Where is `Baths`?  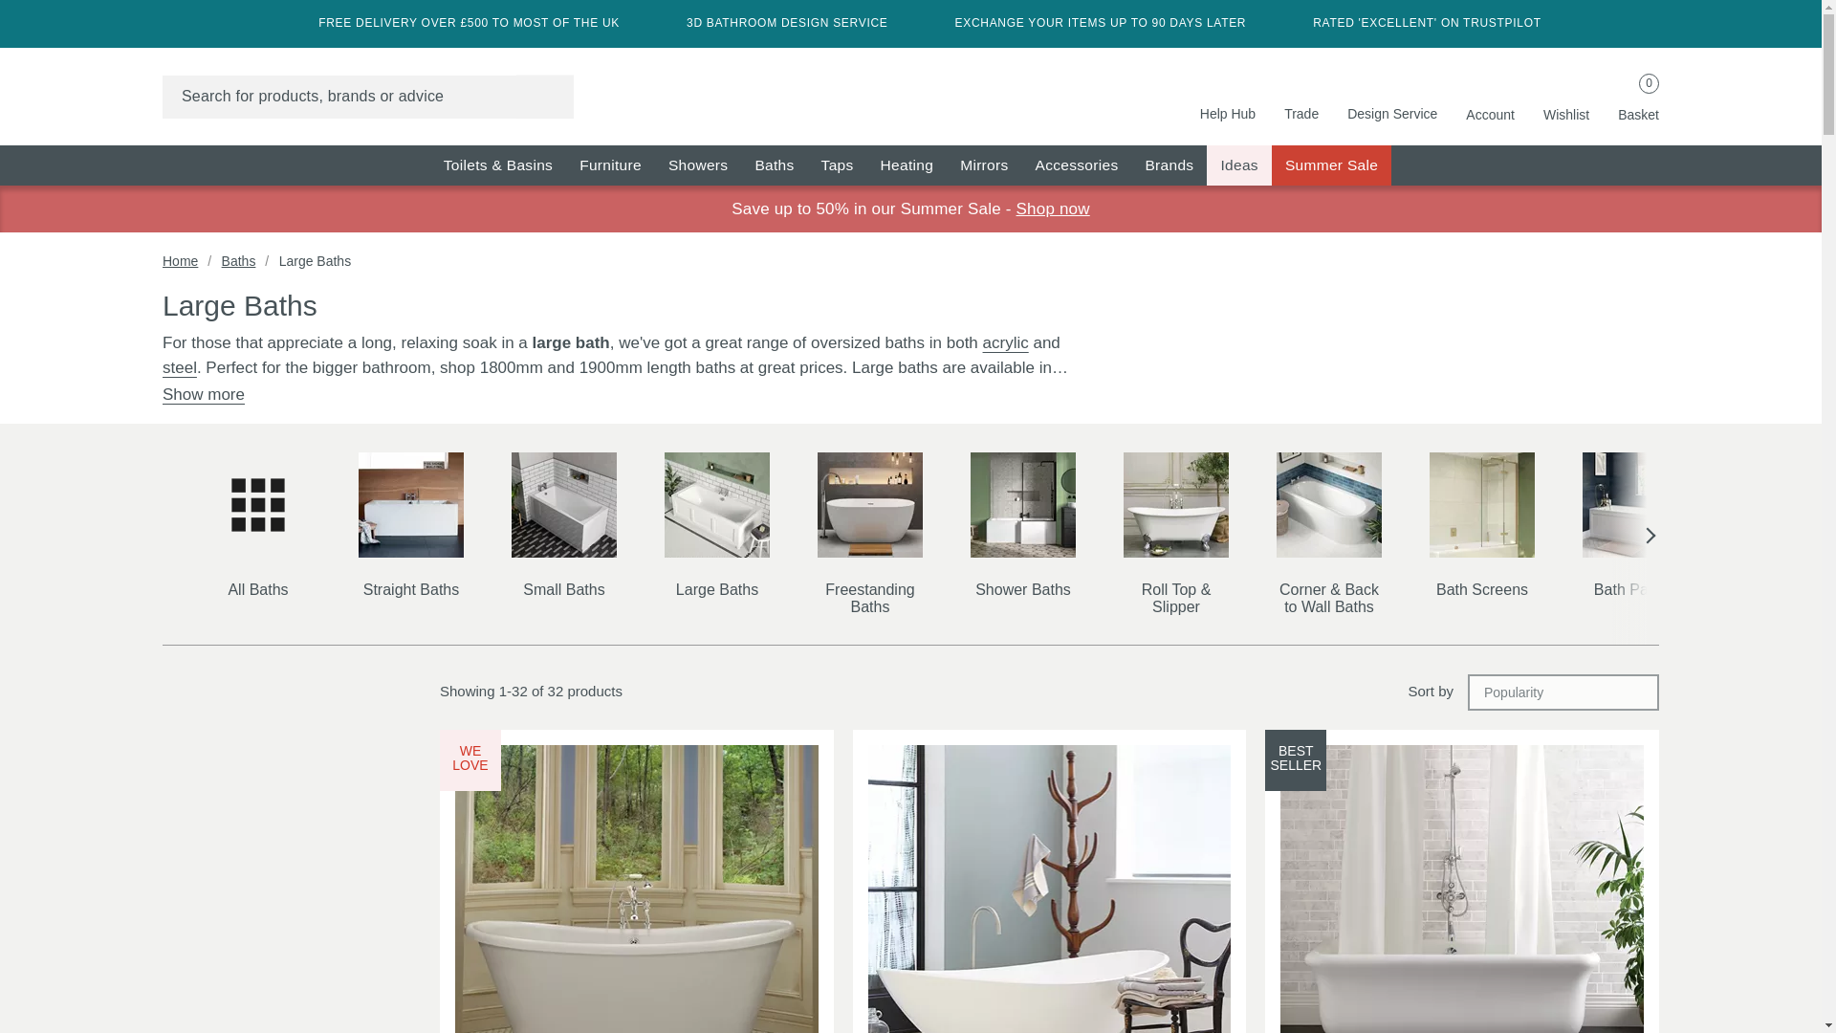 Baths is located at coordinates (910, 87).